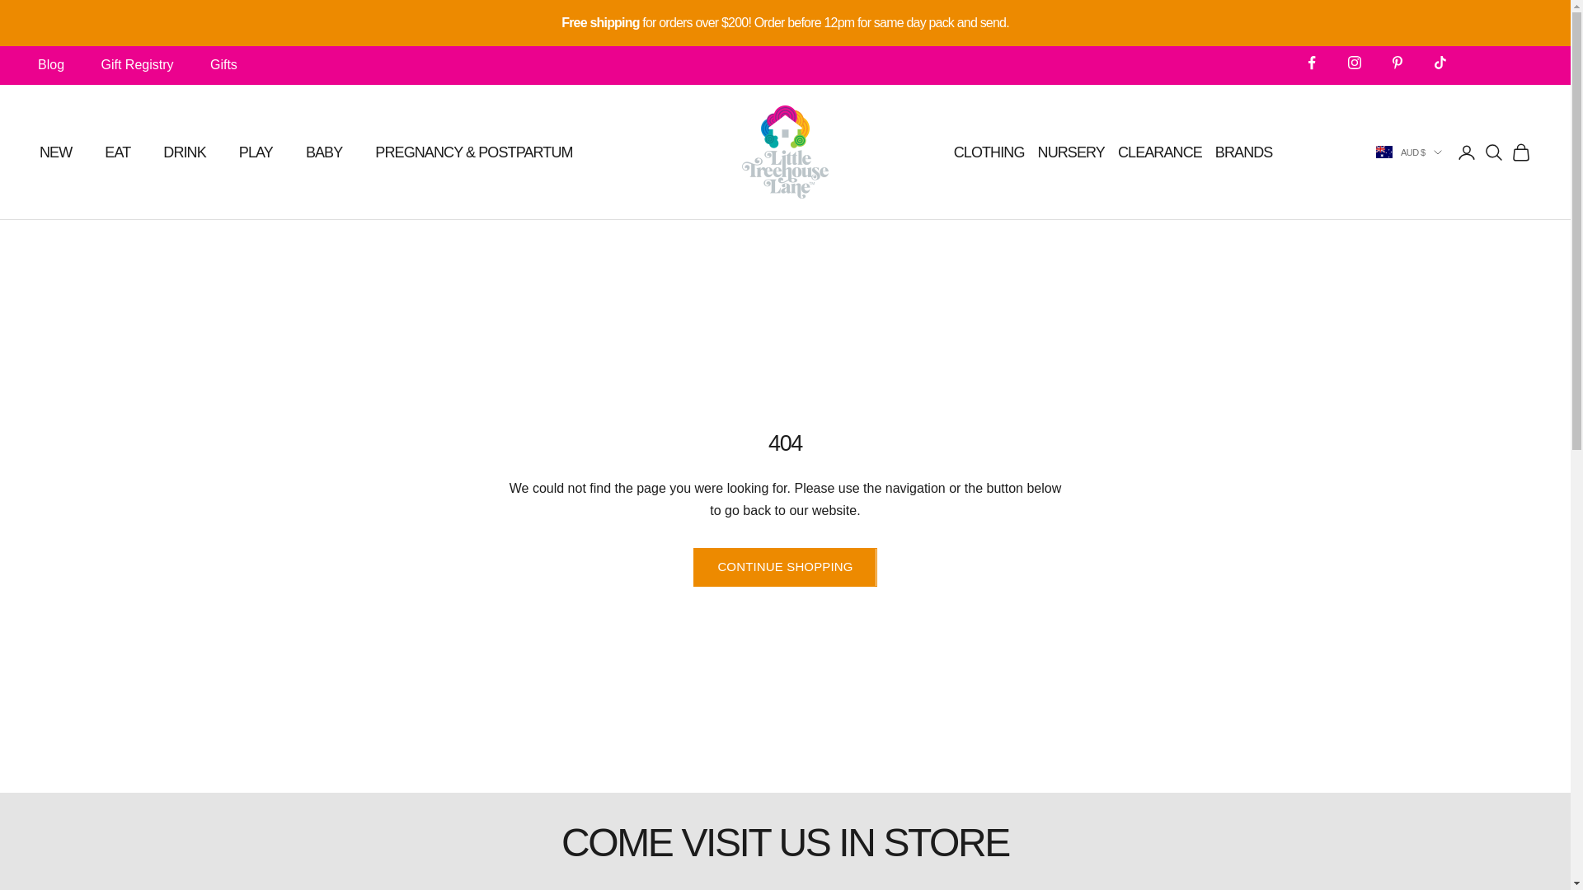  Describe the element at coordinates (785, 152) in the screenshot. I see `Little Treehouse Lane` at that location.